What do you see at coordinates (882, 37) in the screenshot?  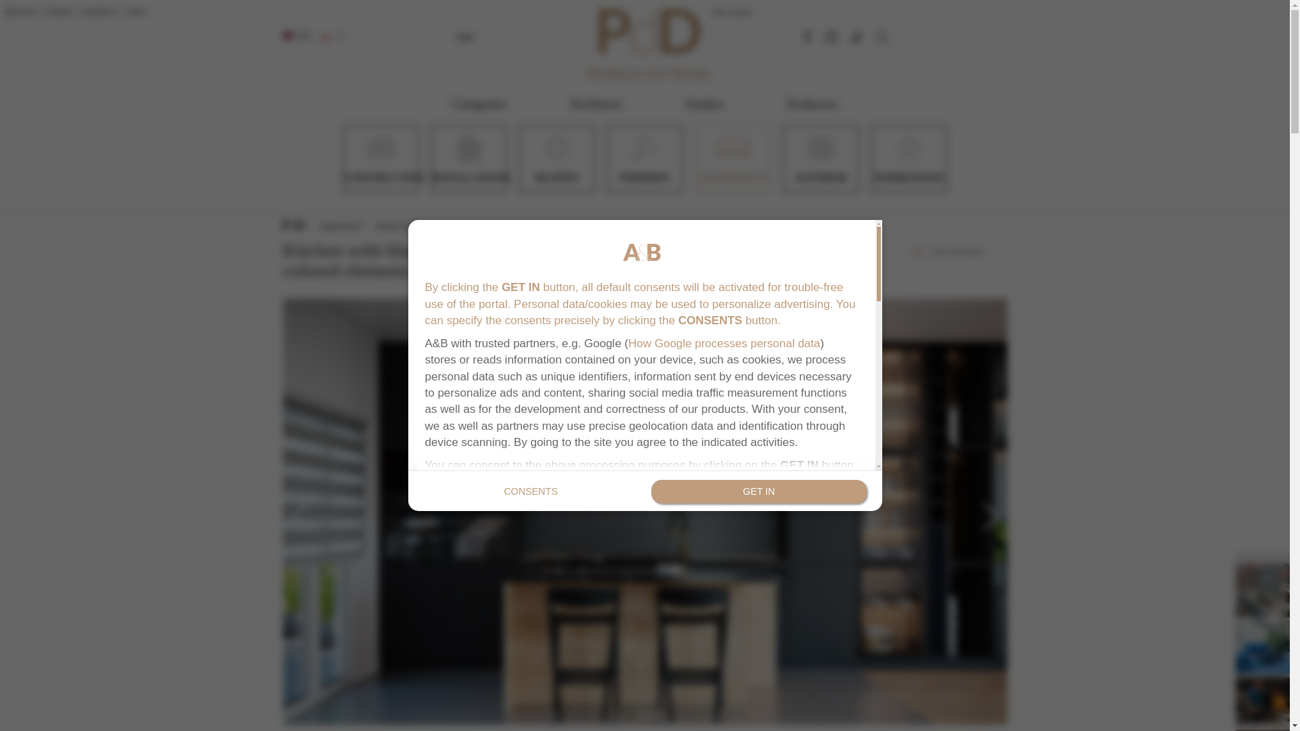 I see `wyszukiwarka` at bounding box center [882, 37].